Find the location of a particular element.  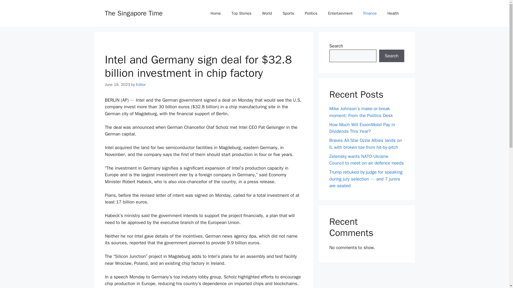

Health is located at coordinates (393, 13).